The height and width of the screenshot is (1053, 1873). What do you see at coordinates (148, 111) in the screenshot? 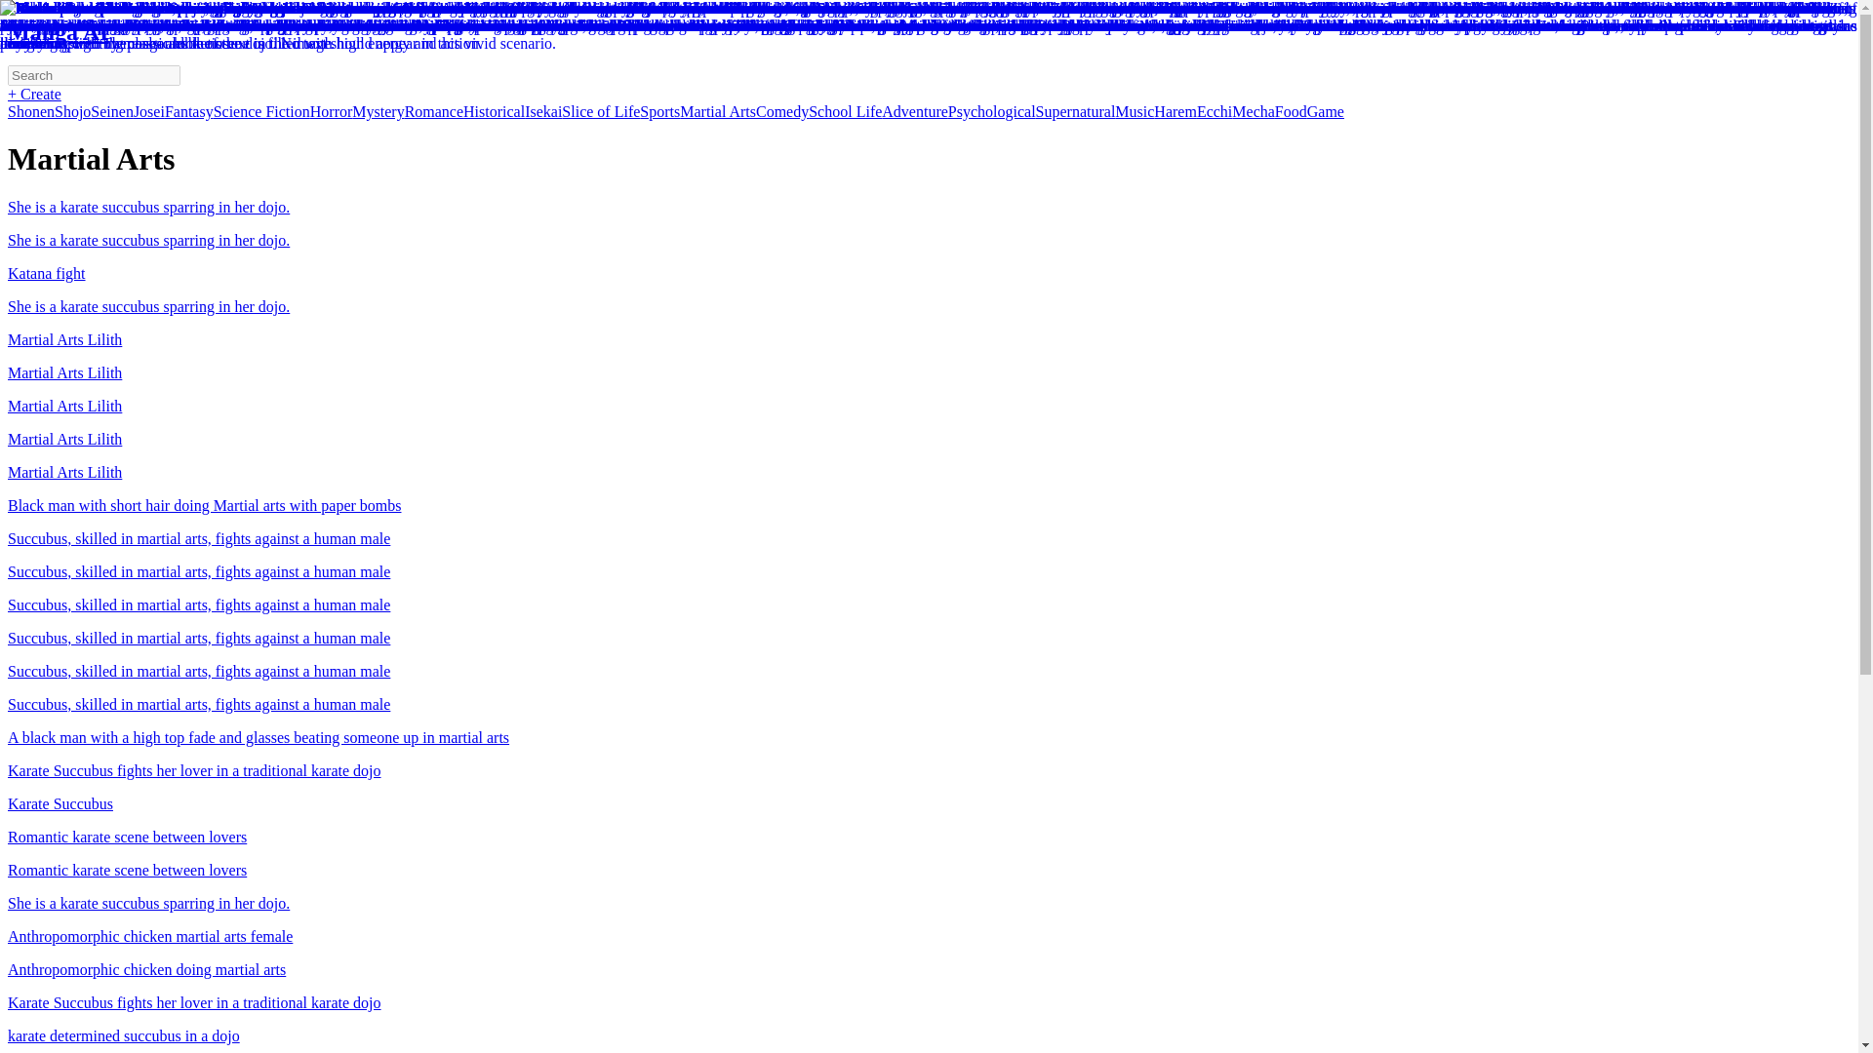
I see `Josei` at bounding box center [148, 111].